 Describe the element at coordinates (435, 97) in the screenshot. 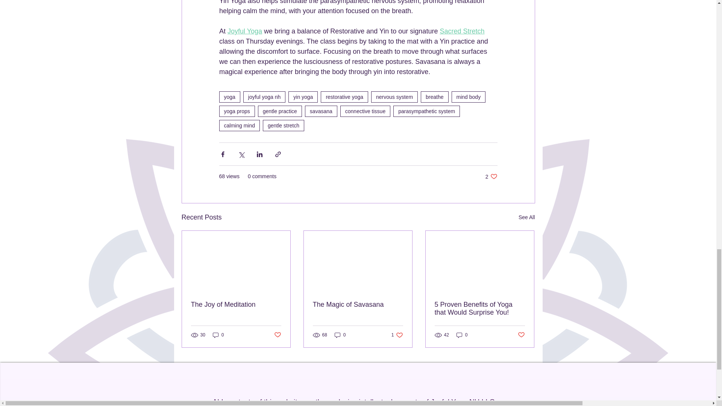

I see `breathe` at that location.